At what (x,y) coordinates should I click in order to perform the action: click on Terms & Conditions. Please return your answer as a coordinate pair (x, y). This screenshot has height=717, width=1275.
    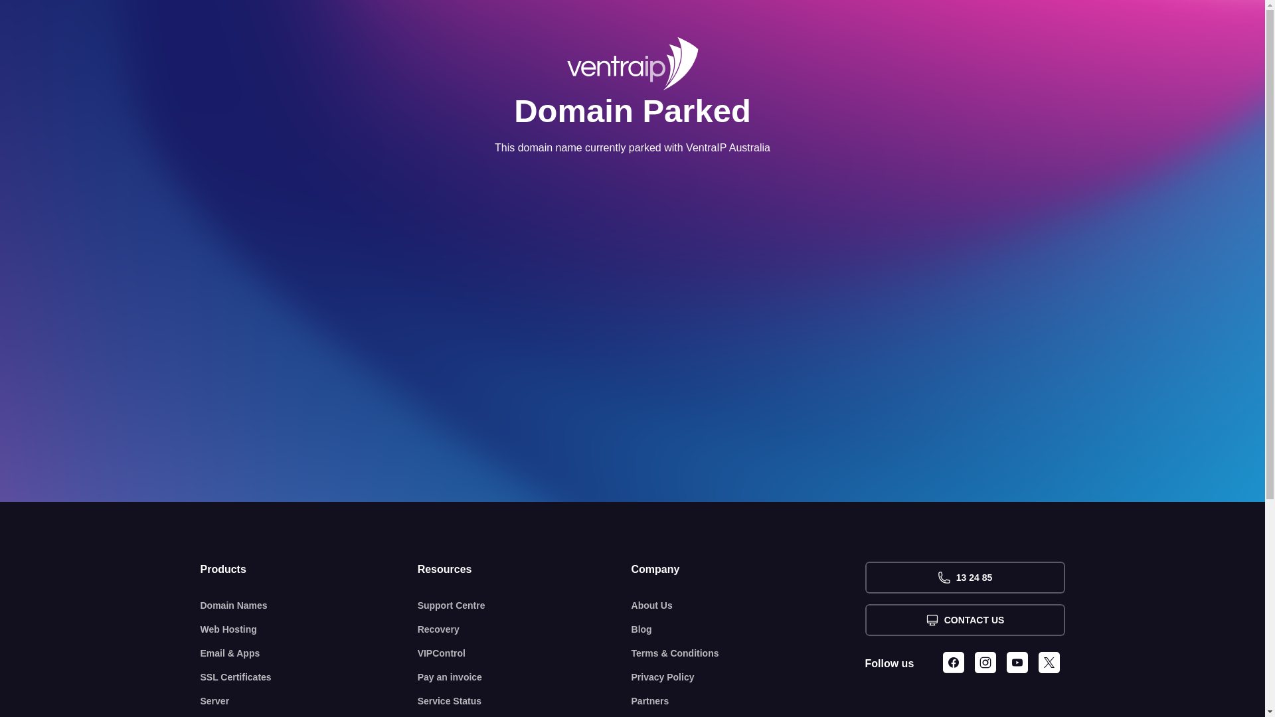
    Looking at the image, I should click on (748, 653).